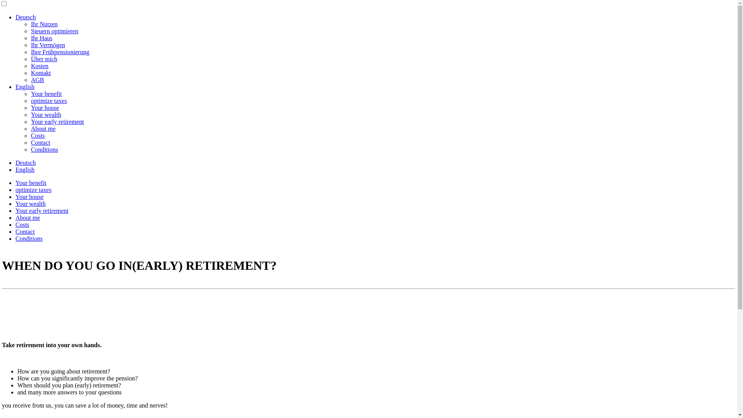 This screenshot has height=418, width=743. Describe the element at coordinates (33, 190) in the screenshot. I see `optimize taxes` at that location.